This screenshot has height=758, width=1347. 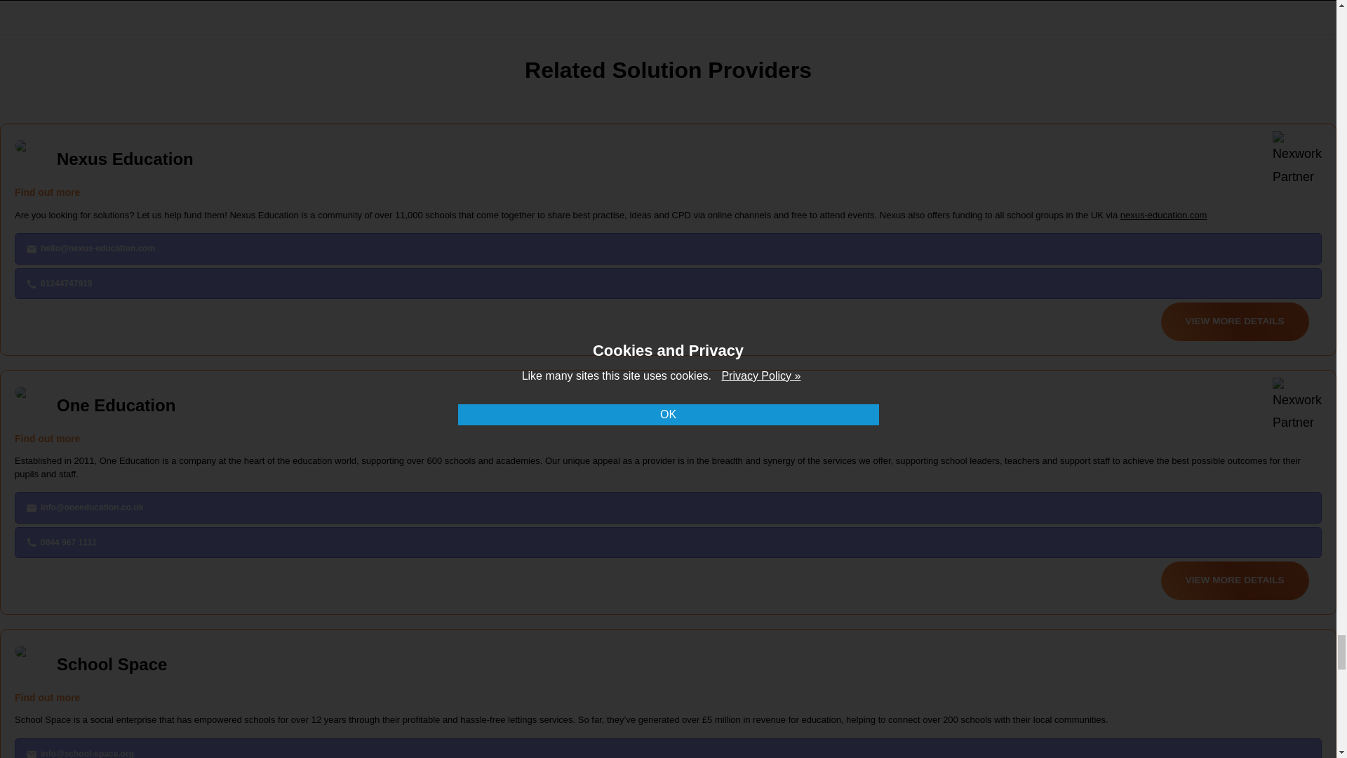 I want to click on email, so click(x=31, y=754).